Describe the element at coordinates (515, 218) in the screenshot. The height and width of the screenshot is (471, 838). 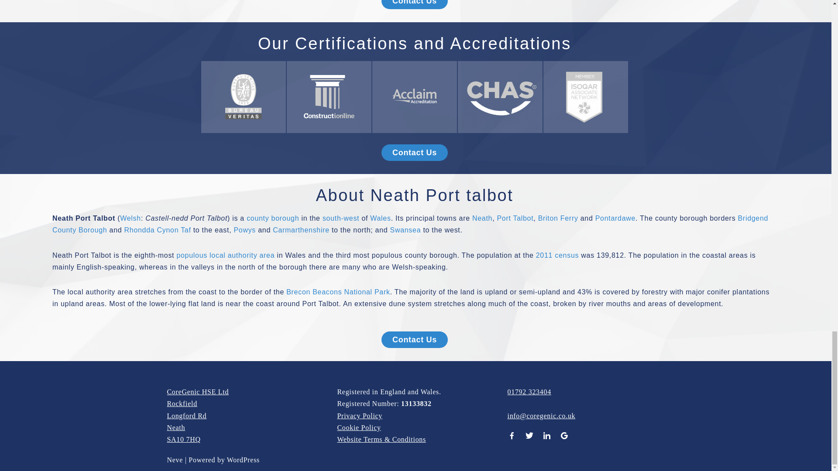
I see `Port Talbot` at that location.